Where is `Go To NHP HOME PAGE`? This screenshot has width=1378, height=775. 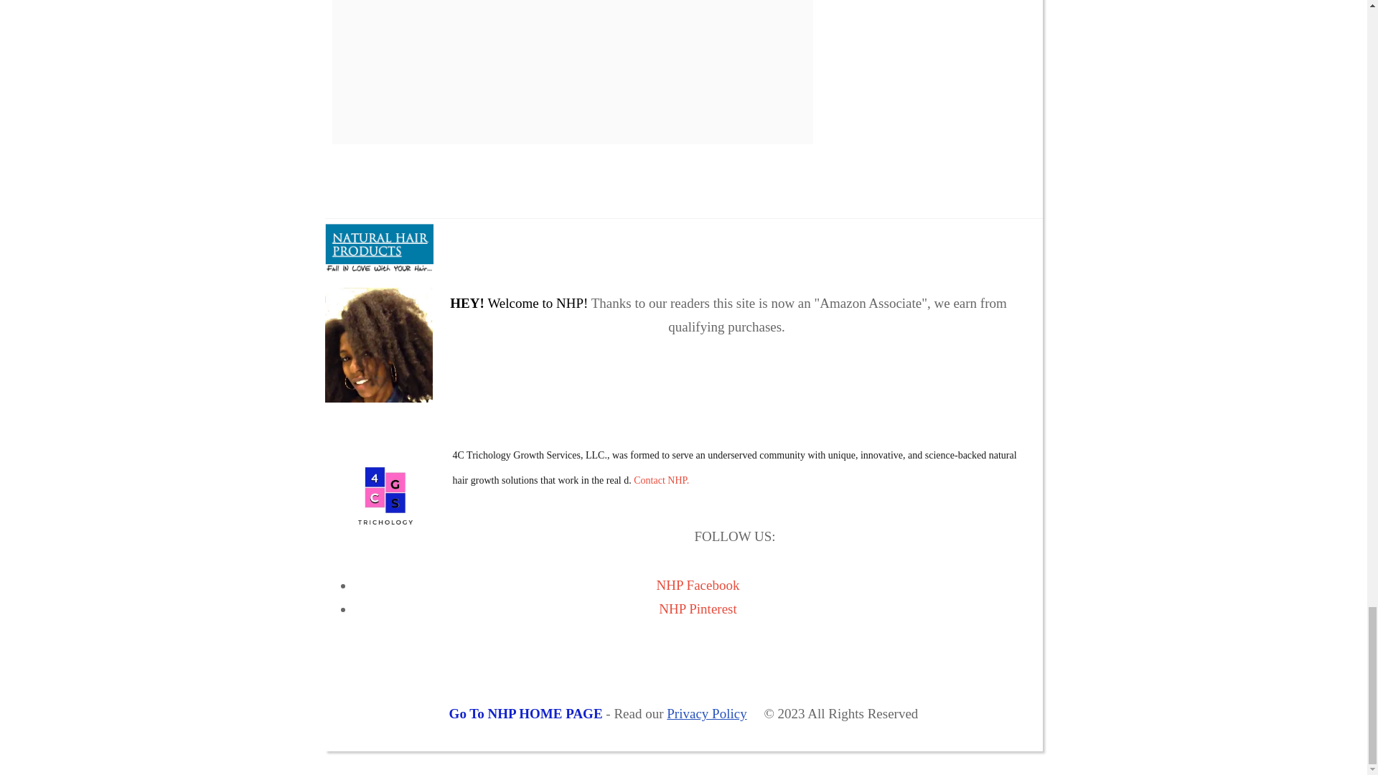
Go To NHP HOME PAGE is located at coordinates (525, 713).